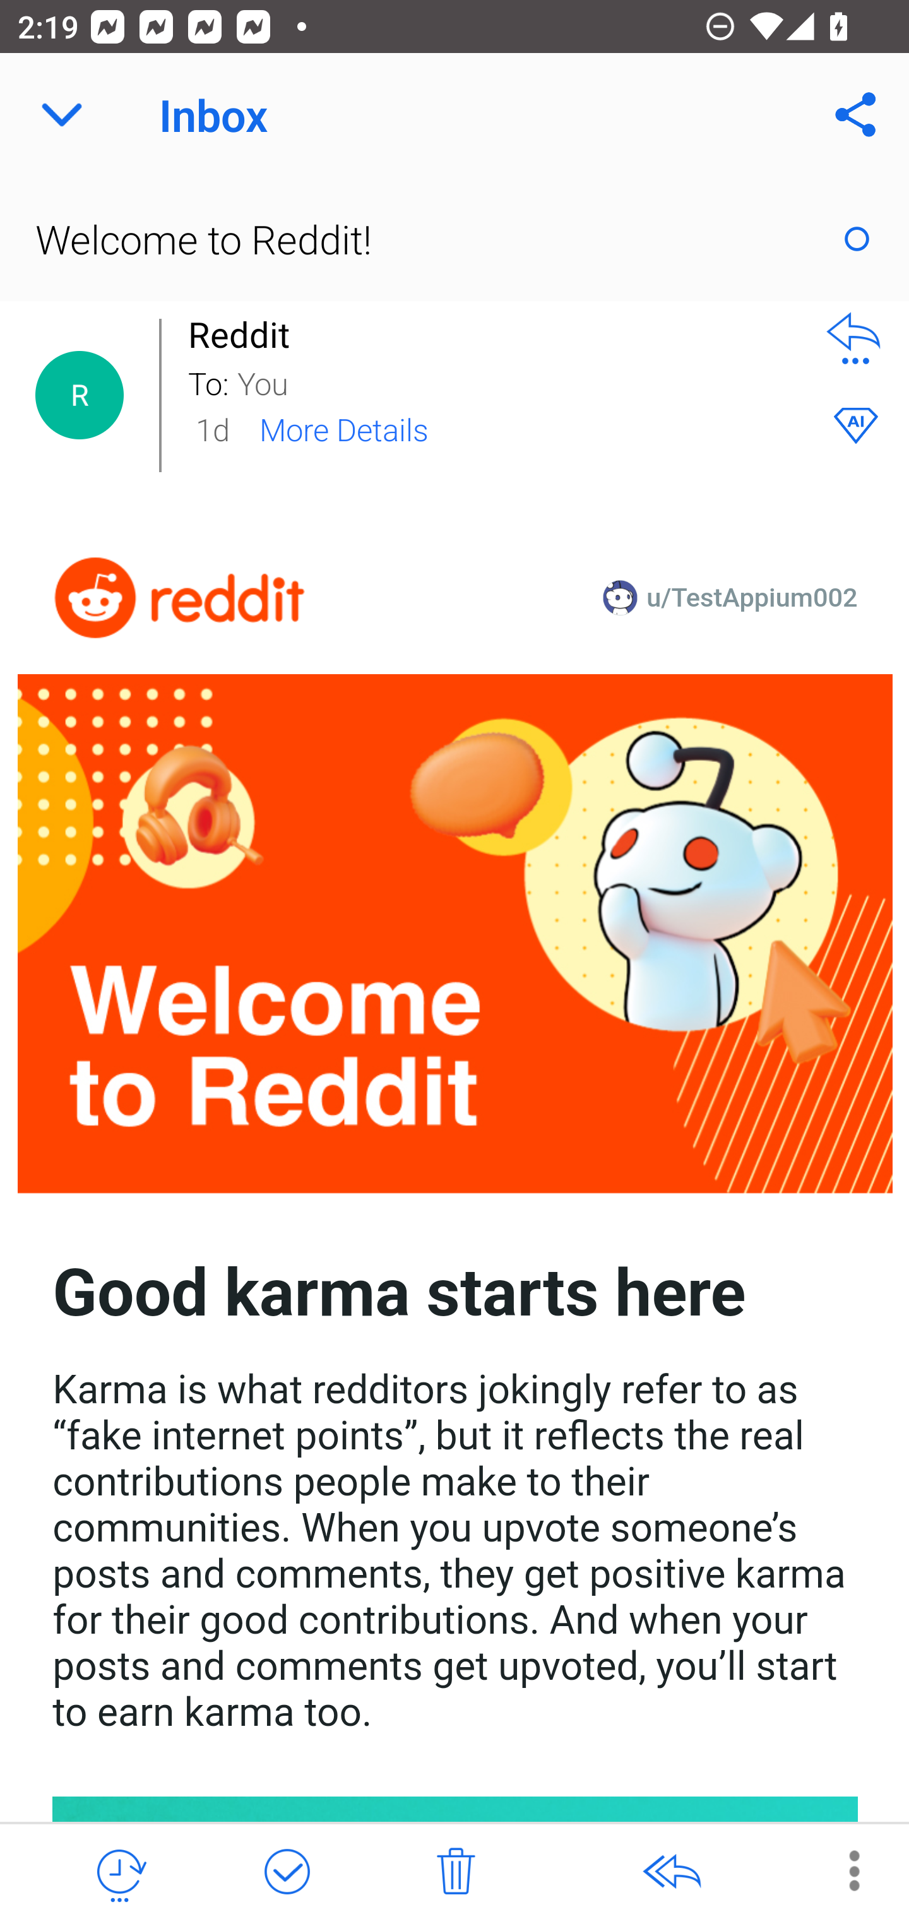 The image size is (909, 1919). What do you see at coordinates (245, 335) in the screenshot?
I see `Reddit` at bounding box center [245, 335].